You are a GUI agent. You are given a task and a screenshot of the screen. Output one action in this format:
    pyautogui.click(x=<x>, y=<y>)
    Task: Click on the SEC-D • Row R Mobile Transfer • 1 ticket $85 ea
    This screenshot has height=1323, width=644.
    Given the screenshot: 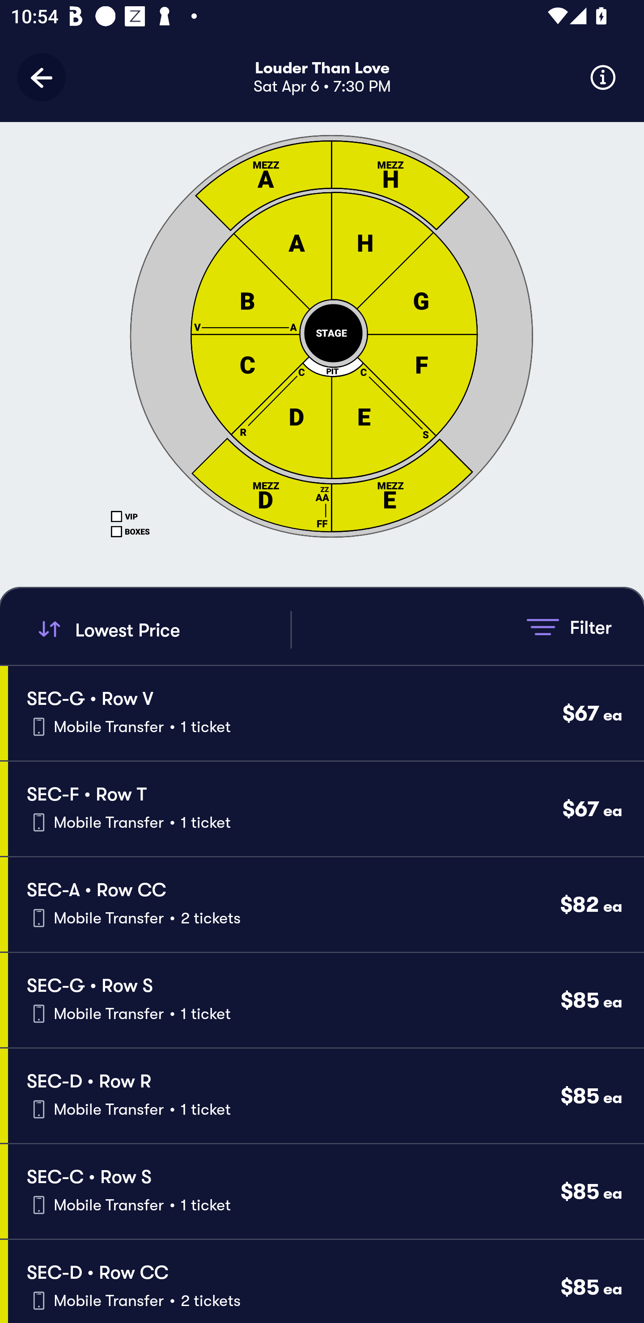 What is the action you would take?
    pyautogui.click(x=326, y=1096)
    